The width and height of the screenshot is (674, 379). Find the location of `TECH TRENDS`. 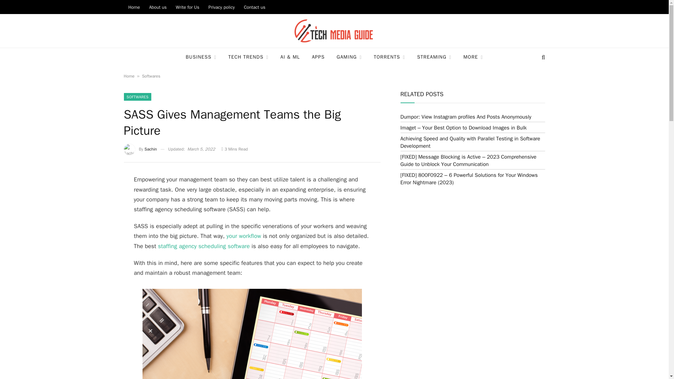

TECH TRENDS is located at coordinates (248, 58).